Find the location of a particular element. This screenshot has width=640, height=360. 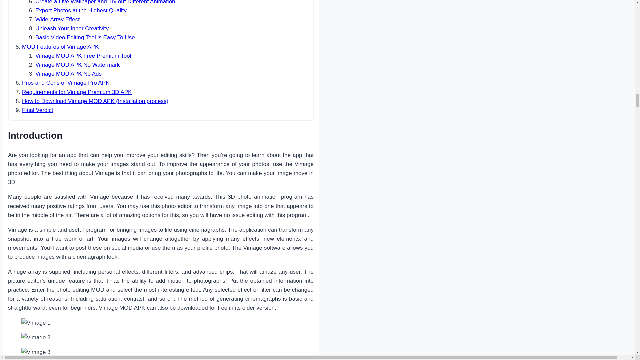

Wide-Array Effect is located at coordinates (57, 19).